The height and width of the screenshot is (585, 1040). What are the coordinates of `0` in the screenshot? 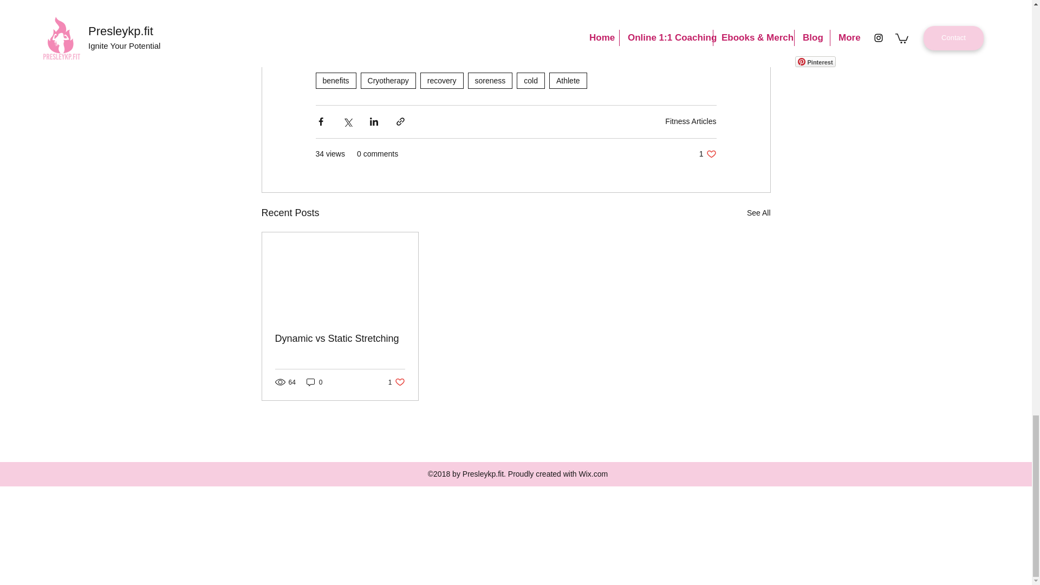 It's located at (442, 80).